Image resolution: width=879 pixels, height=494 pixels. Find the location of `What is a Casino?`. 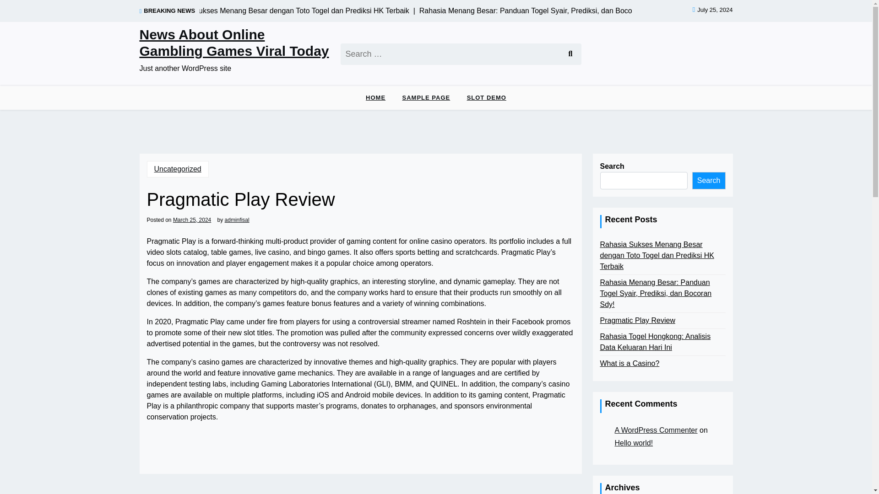

What is a Casino? is located at coordinates (629, 363).